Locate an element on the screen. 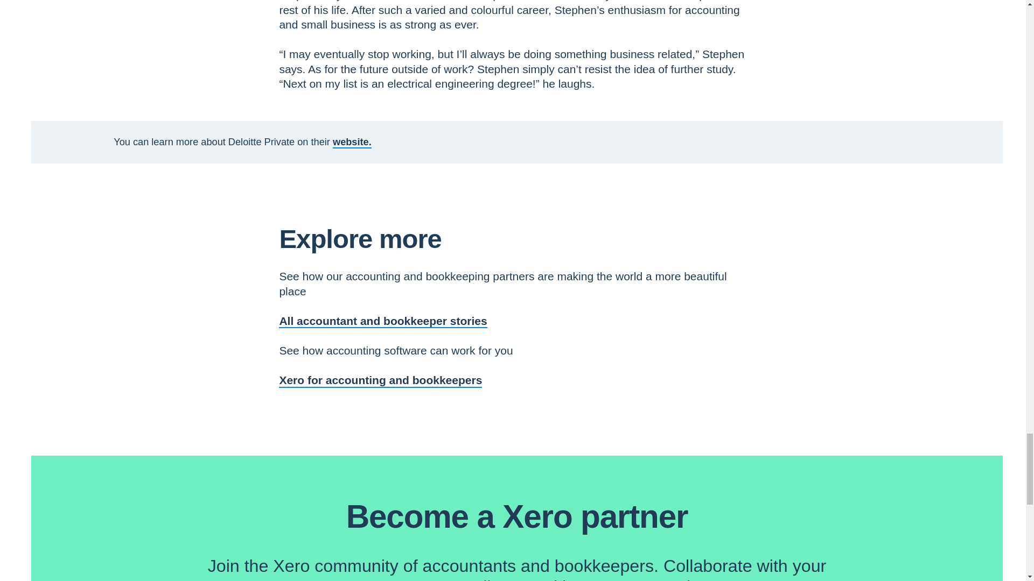 This screenshot has width=1034, height=581. Xero for accounting and bookkeepers is located at coordinates (380, 380).